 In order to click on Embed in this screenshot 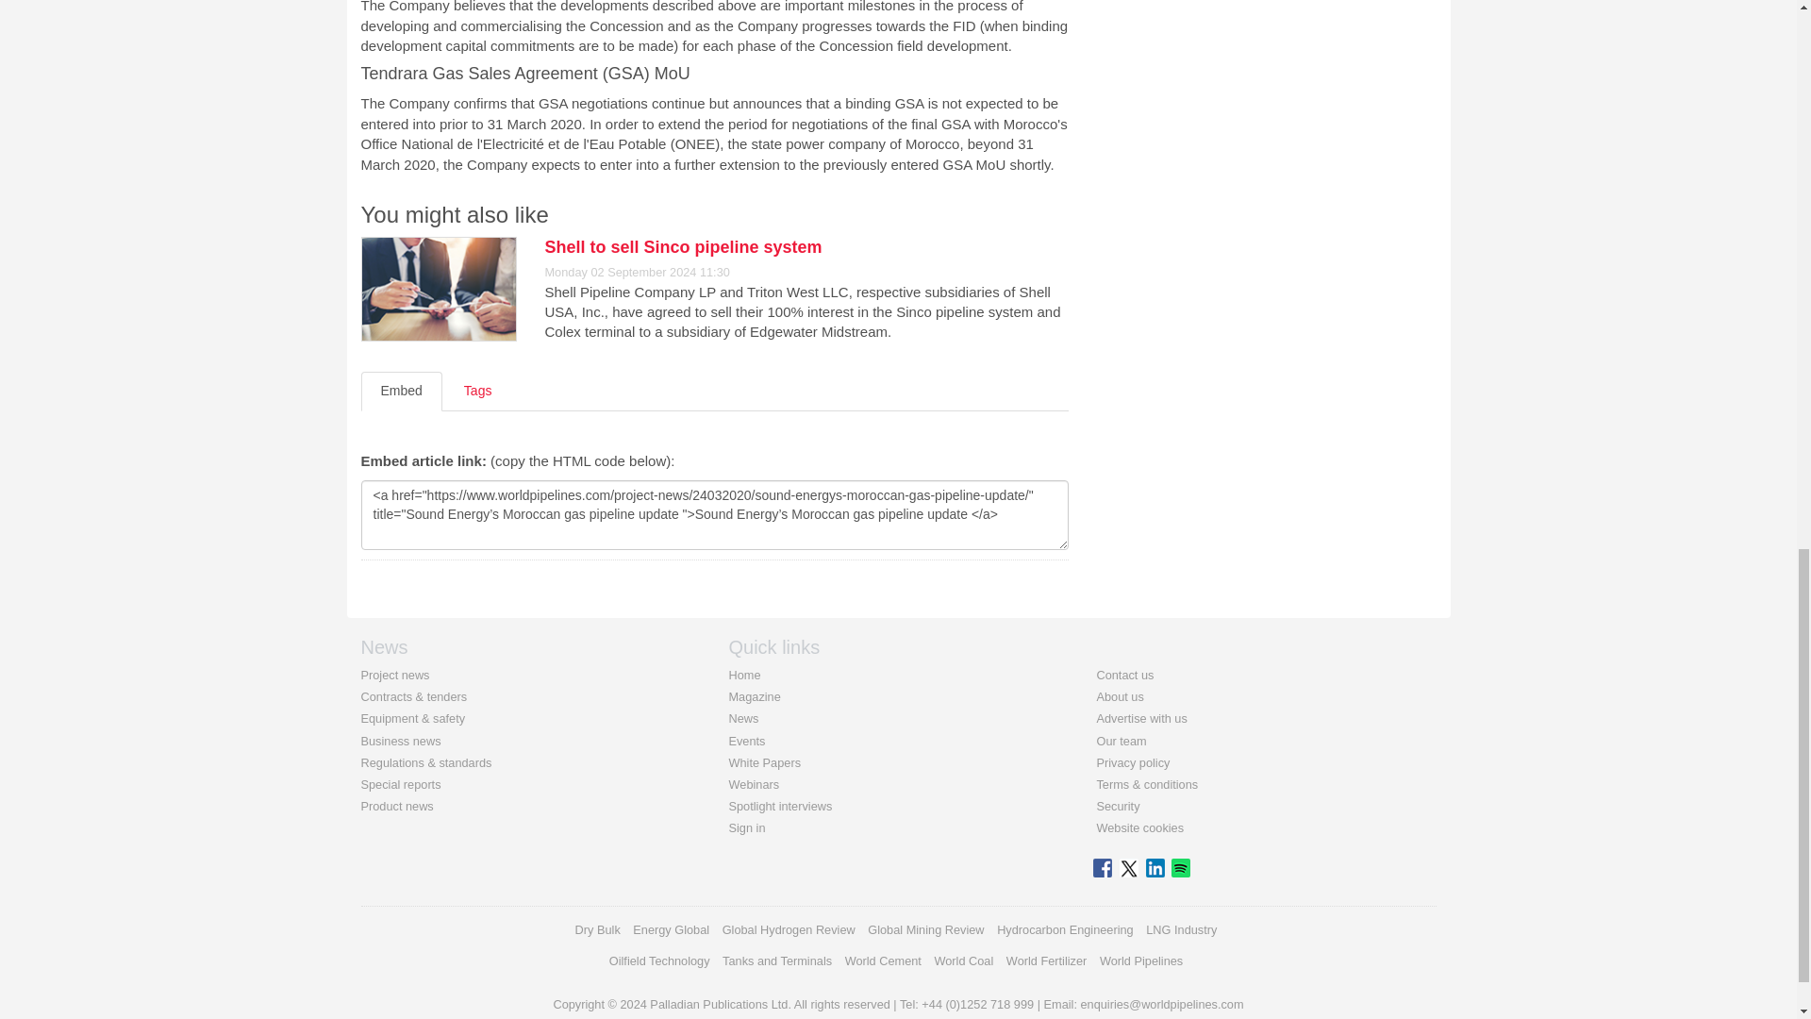, I will do `click(401, 392)`.